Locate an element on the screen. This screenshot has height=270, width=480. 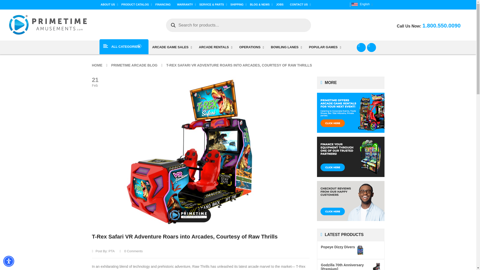
WARRANTY is located at coordinates (186, 4).